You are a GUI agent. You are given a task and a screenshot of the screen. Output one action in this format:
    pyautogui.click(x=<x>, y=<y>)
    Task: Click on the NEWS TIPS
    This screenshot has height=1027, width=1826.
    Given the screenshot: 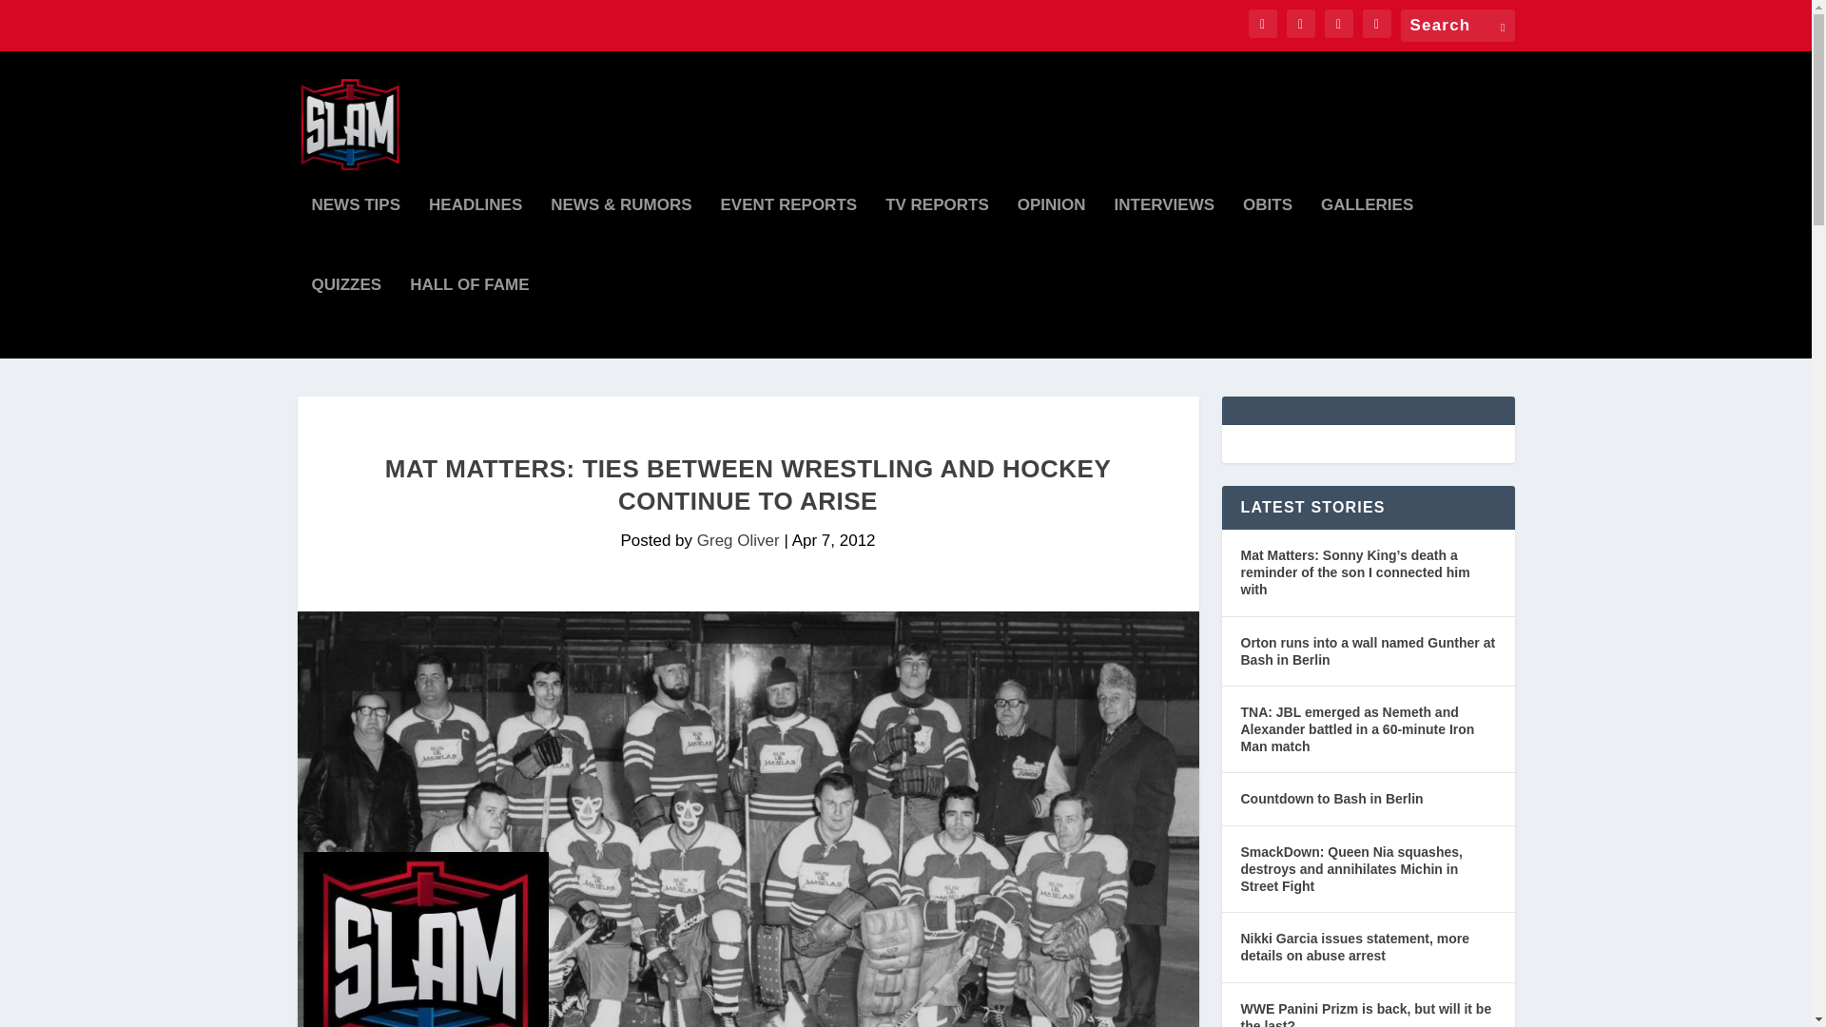 What is the action you would take?
    pyautogui.click(x=357, y=238)
    